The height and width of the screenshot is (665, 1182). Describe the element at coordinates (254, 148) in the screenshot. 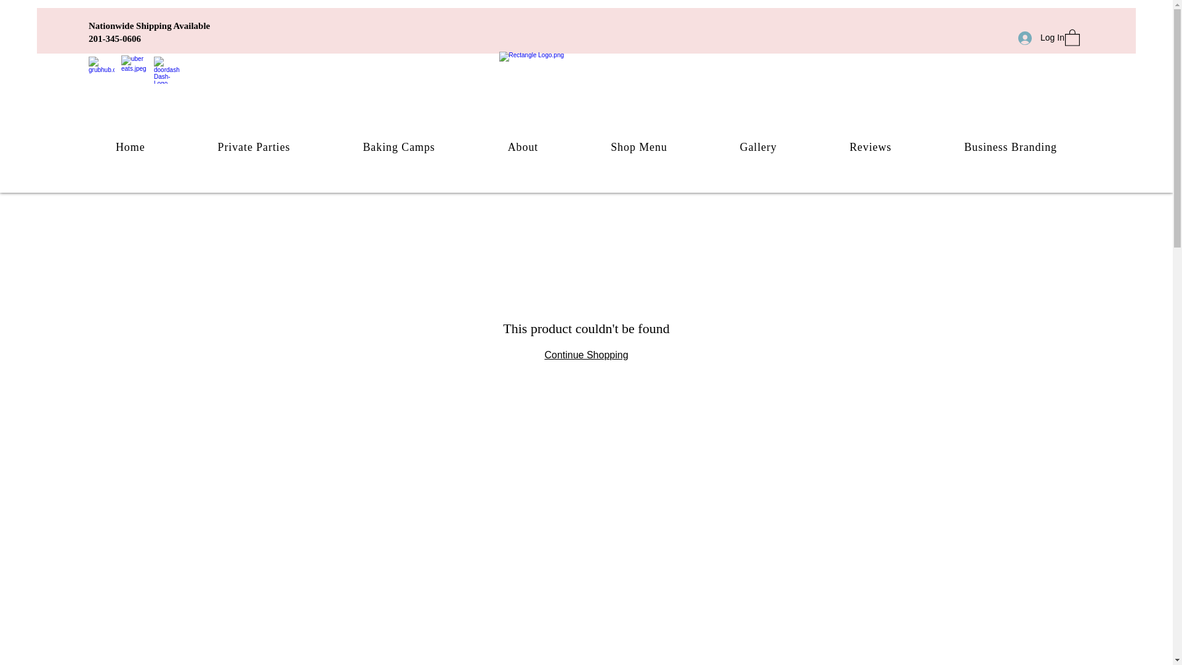

I see `Private Parties` at that location.